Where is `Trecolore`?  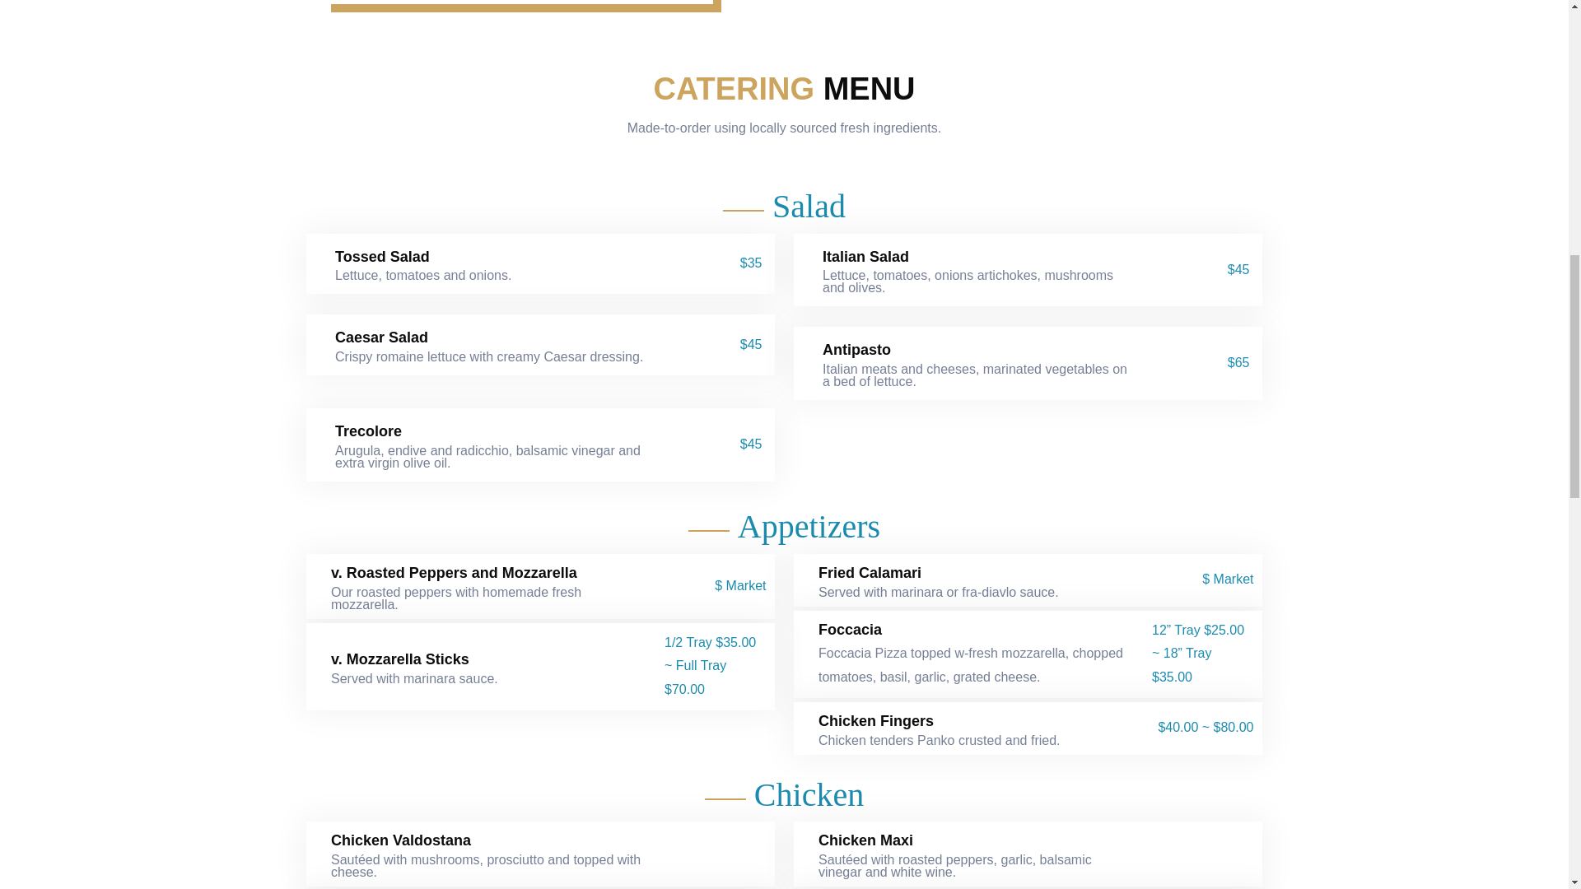 Trecolore is located at coordinates (368, 431).